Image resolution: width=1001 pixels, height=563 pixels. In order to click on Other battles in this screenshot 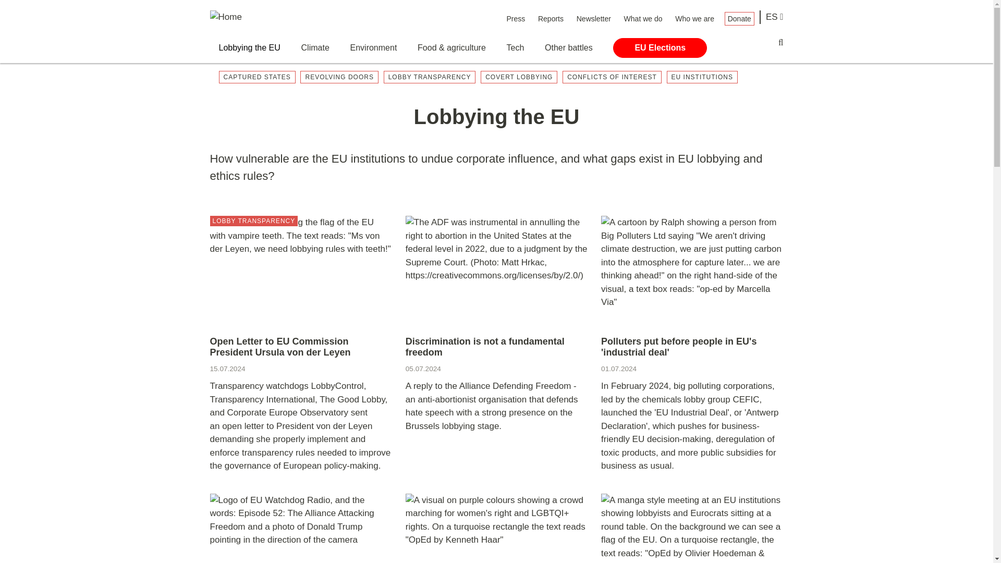, I will do `click(568, 48)`.